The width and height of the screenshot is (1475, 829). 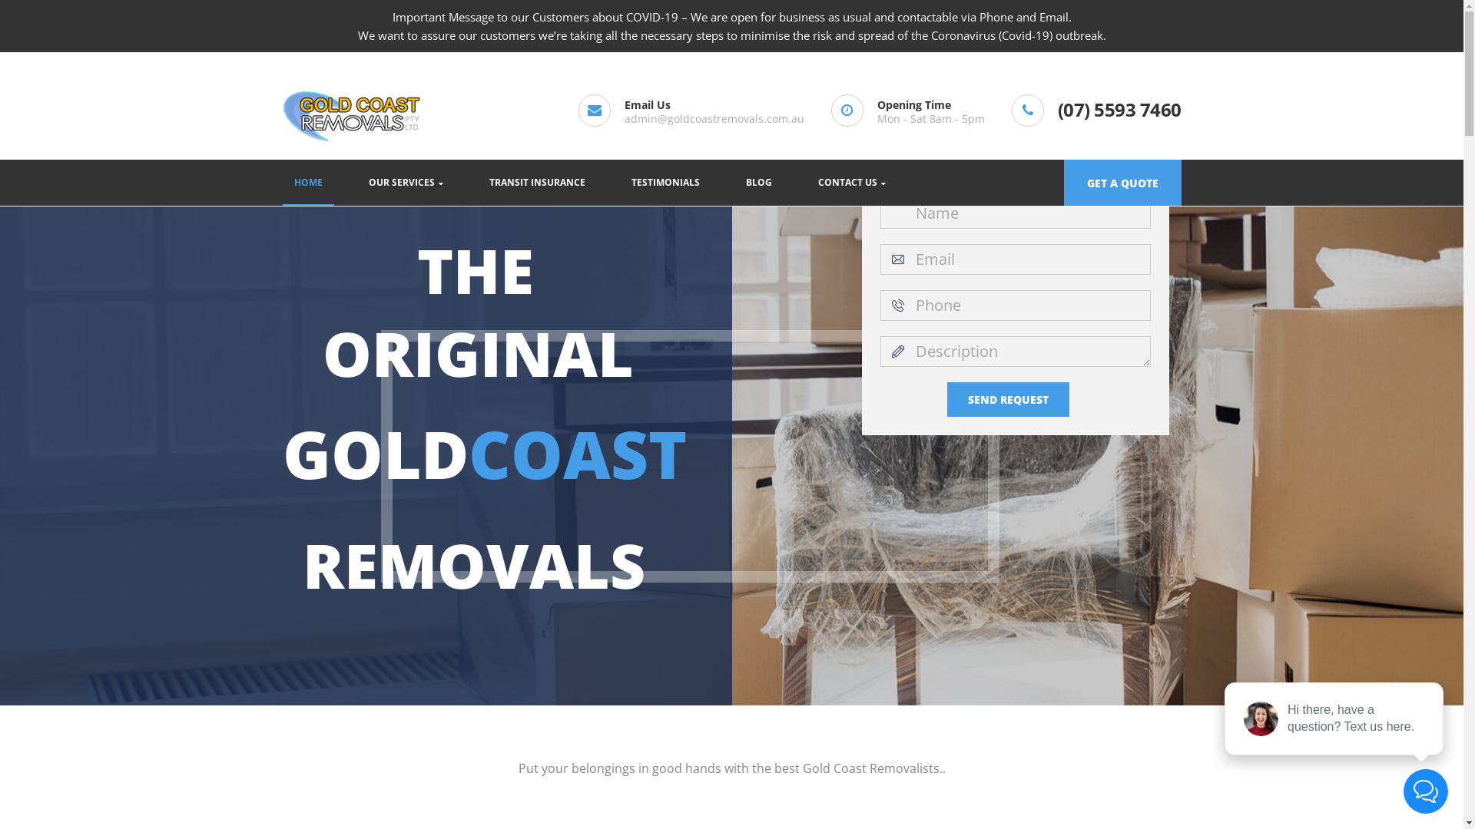 I want to click on Local Web Advisors, so click(x=848, y=806).